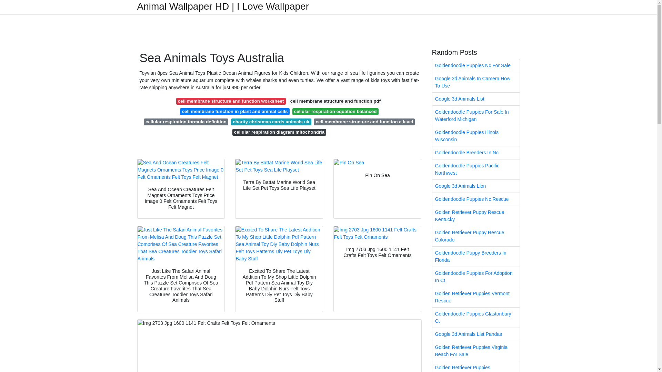 This screenshot has width=662, height=372. I want to click on Google 3d Animals Lion, so click(476, 186).